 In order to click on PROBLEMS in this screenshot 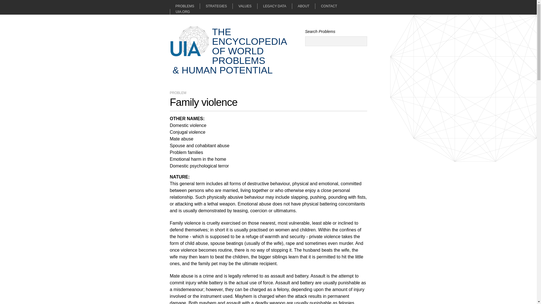, I will do `click(185, 6)`.